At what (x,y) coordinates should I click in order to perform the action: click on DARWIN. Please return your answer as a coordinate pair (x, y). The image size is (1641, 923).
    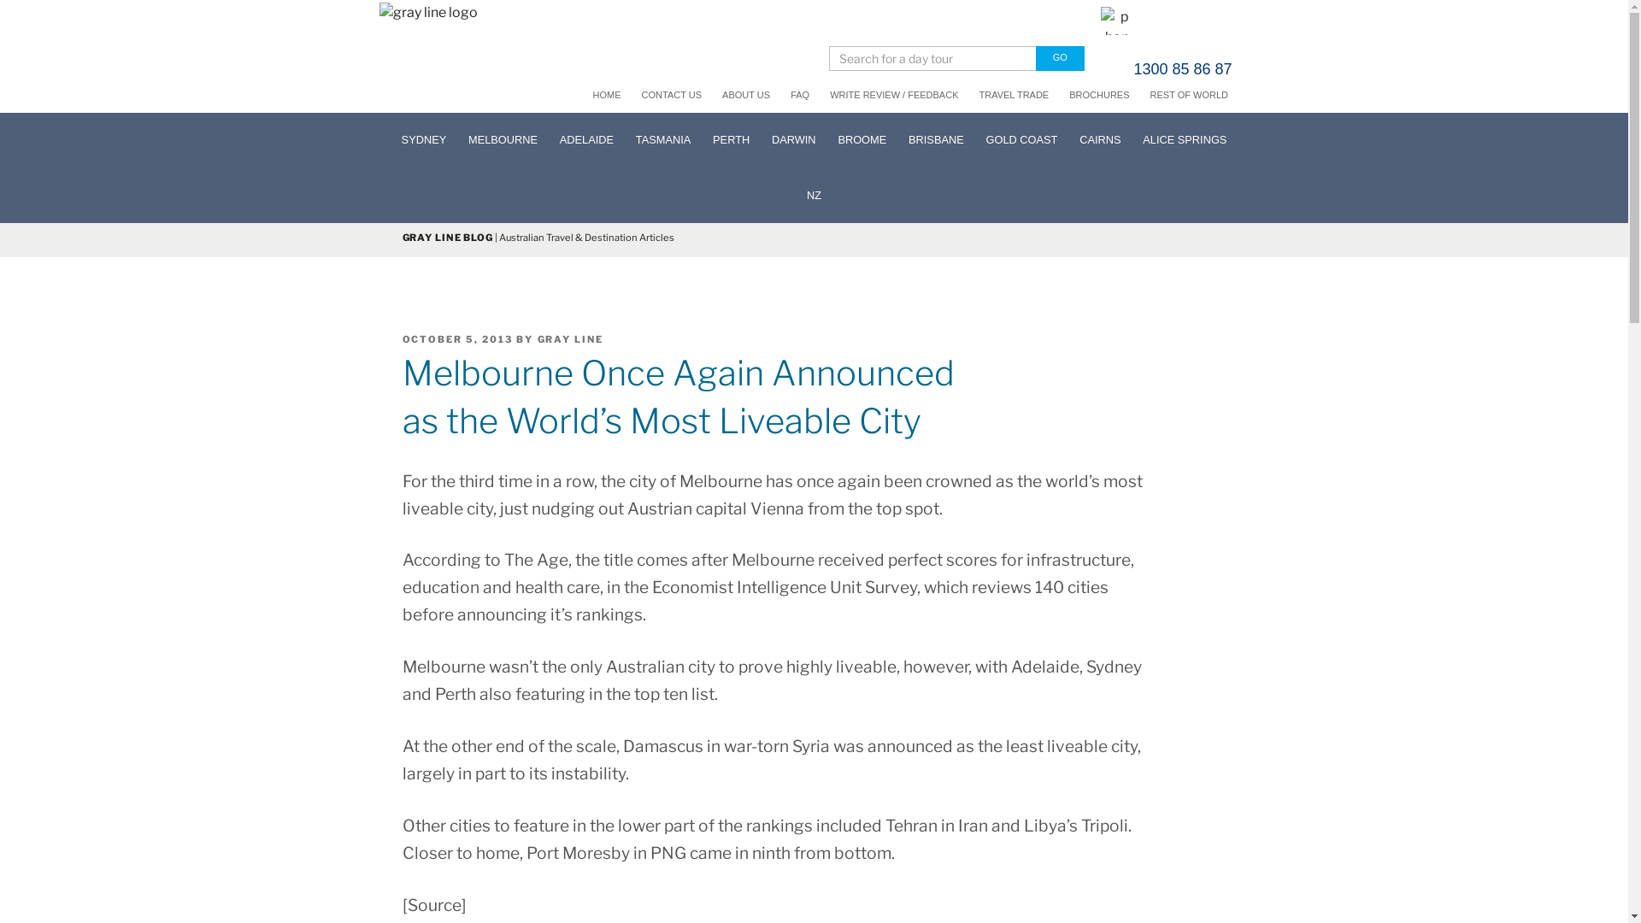
    Looking at the image, I should click on (793, 140).